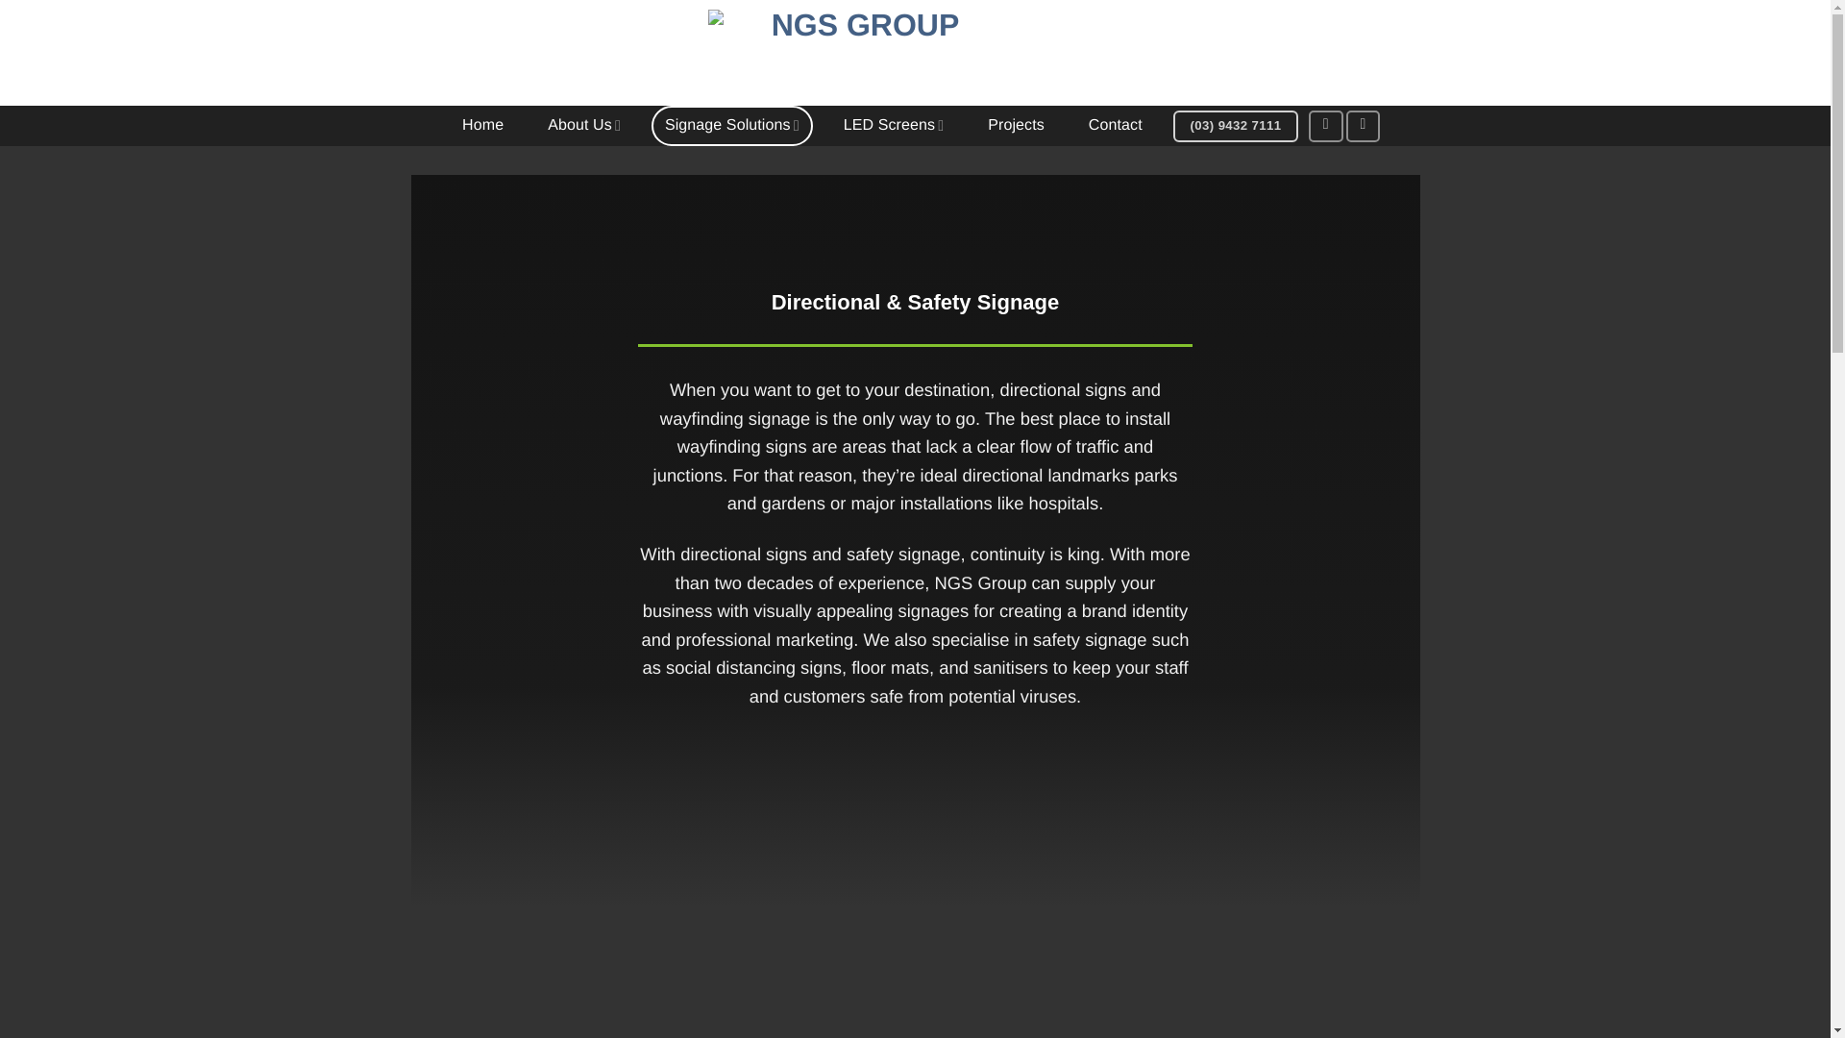 Image resolution: width=1845 pixels, height=1038 pixels. What do you see at coordinates (584, 126) in the screenshot?
I see `About Us` at bounding box center [584, 126].